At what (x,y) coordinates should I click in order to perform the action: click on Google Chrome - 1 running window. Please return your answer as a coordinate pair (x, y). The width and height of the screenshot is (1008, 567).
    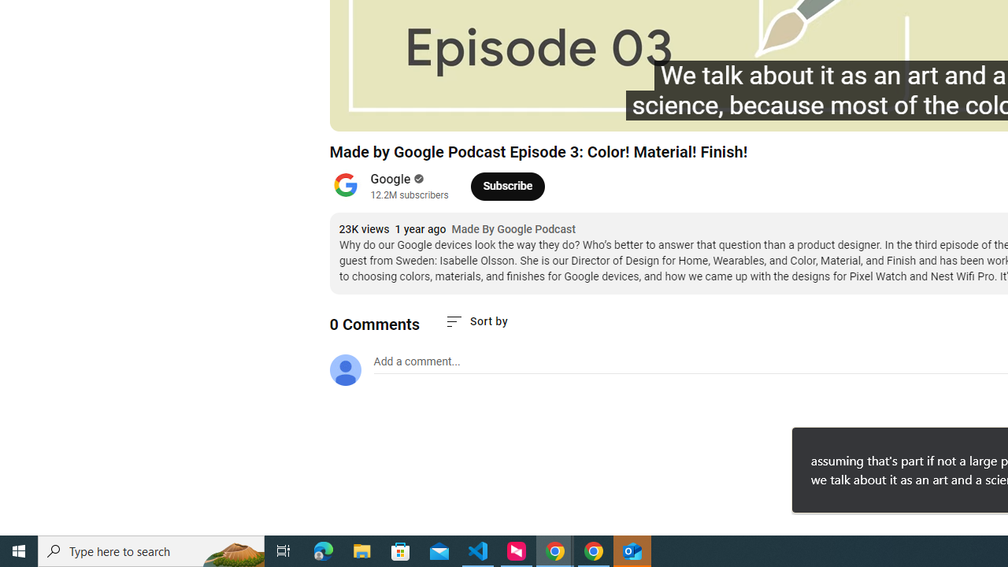
    Looking at the image, I should click on (594, 551).